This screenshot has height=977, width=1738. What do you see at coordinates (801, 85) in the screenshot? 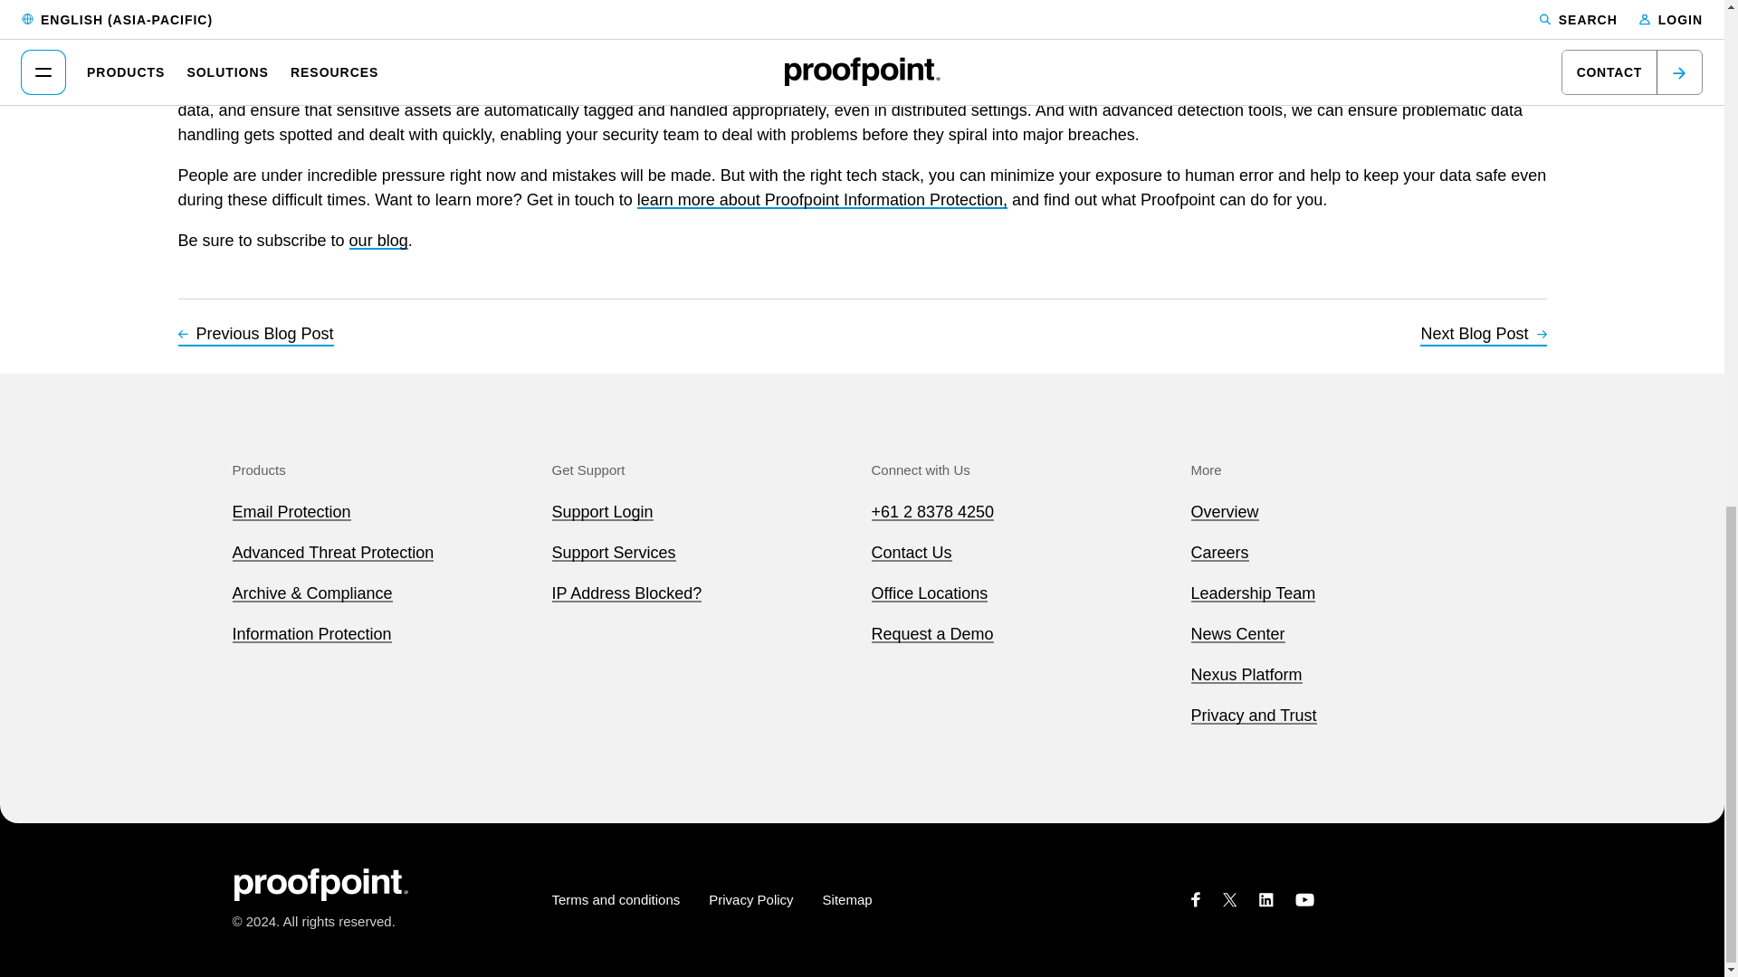
I see `Intelligent Classification and Protection` at bounding box center [801, 85].